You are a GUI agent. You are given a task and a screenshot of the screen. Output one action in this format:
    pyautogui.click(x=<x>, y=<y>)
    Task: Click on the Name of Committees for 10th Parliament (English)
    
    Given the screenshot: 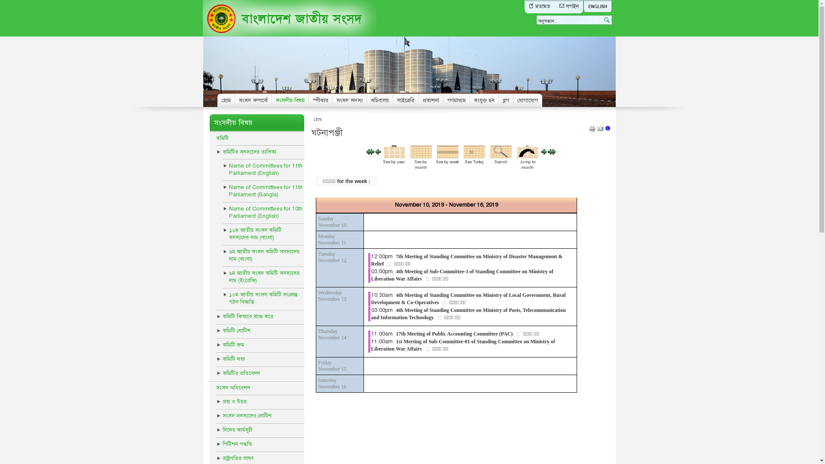 What is the action you would take?
    pyautogui.click(x=263, y=213)
    